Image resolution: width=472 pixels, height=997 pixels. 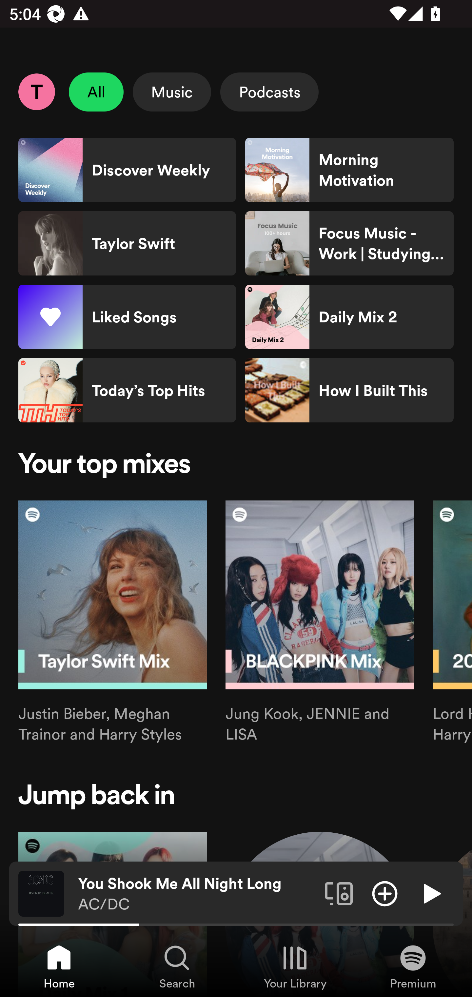 What do you see at coordinates (431, 893) in the screenshot?
I see `Play` at bounding box center [431, 893].